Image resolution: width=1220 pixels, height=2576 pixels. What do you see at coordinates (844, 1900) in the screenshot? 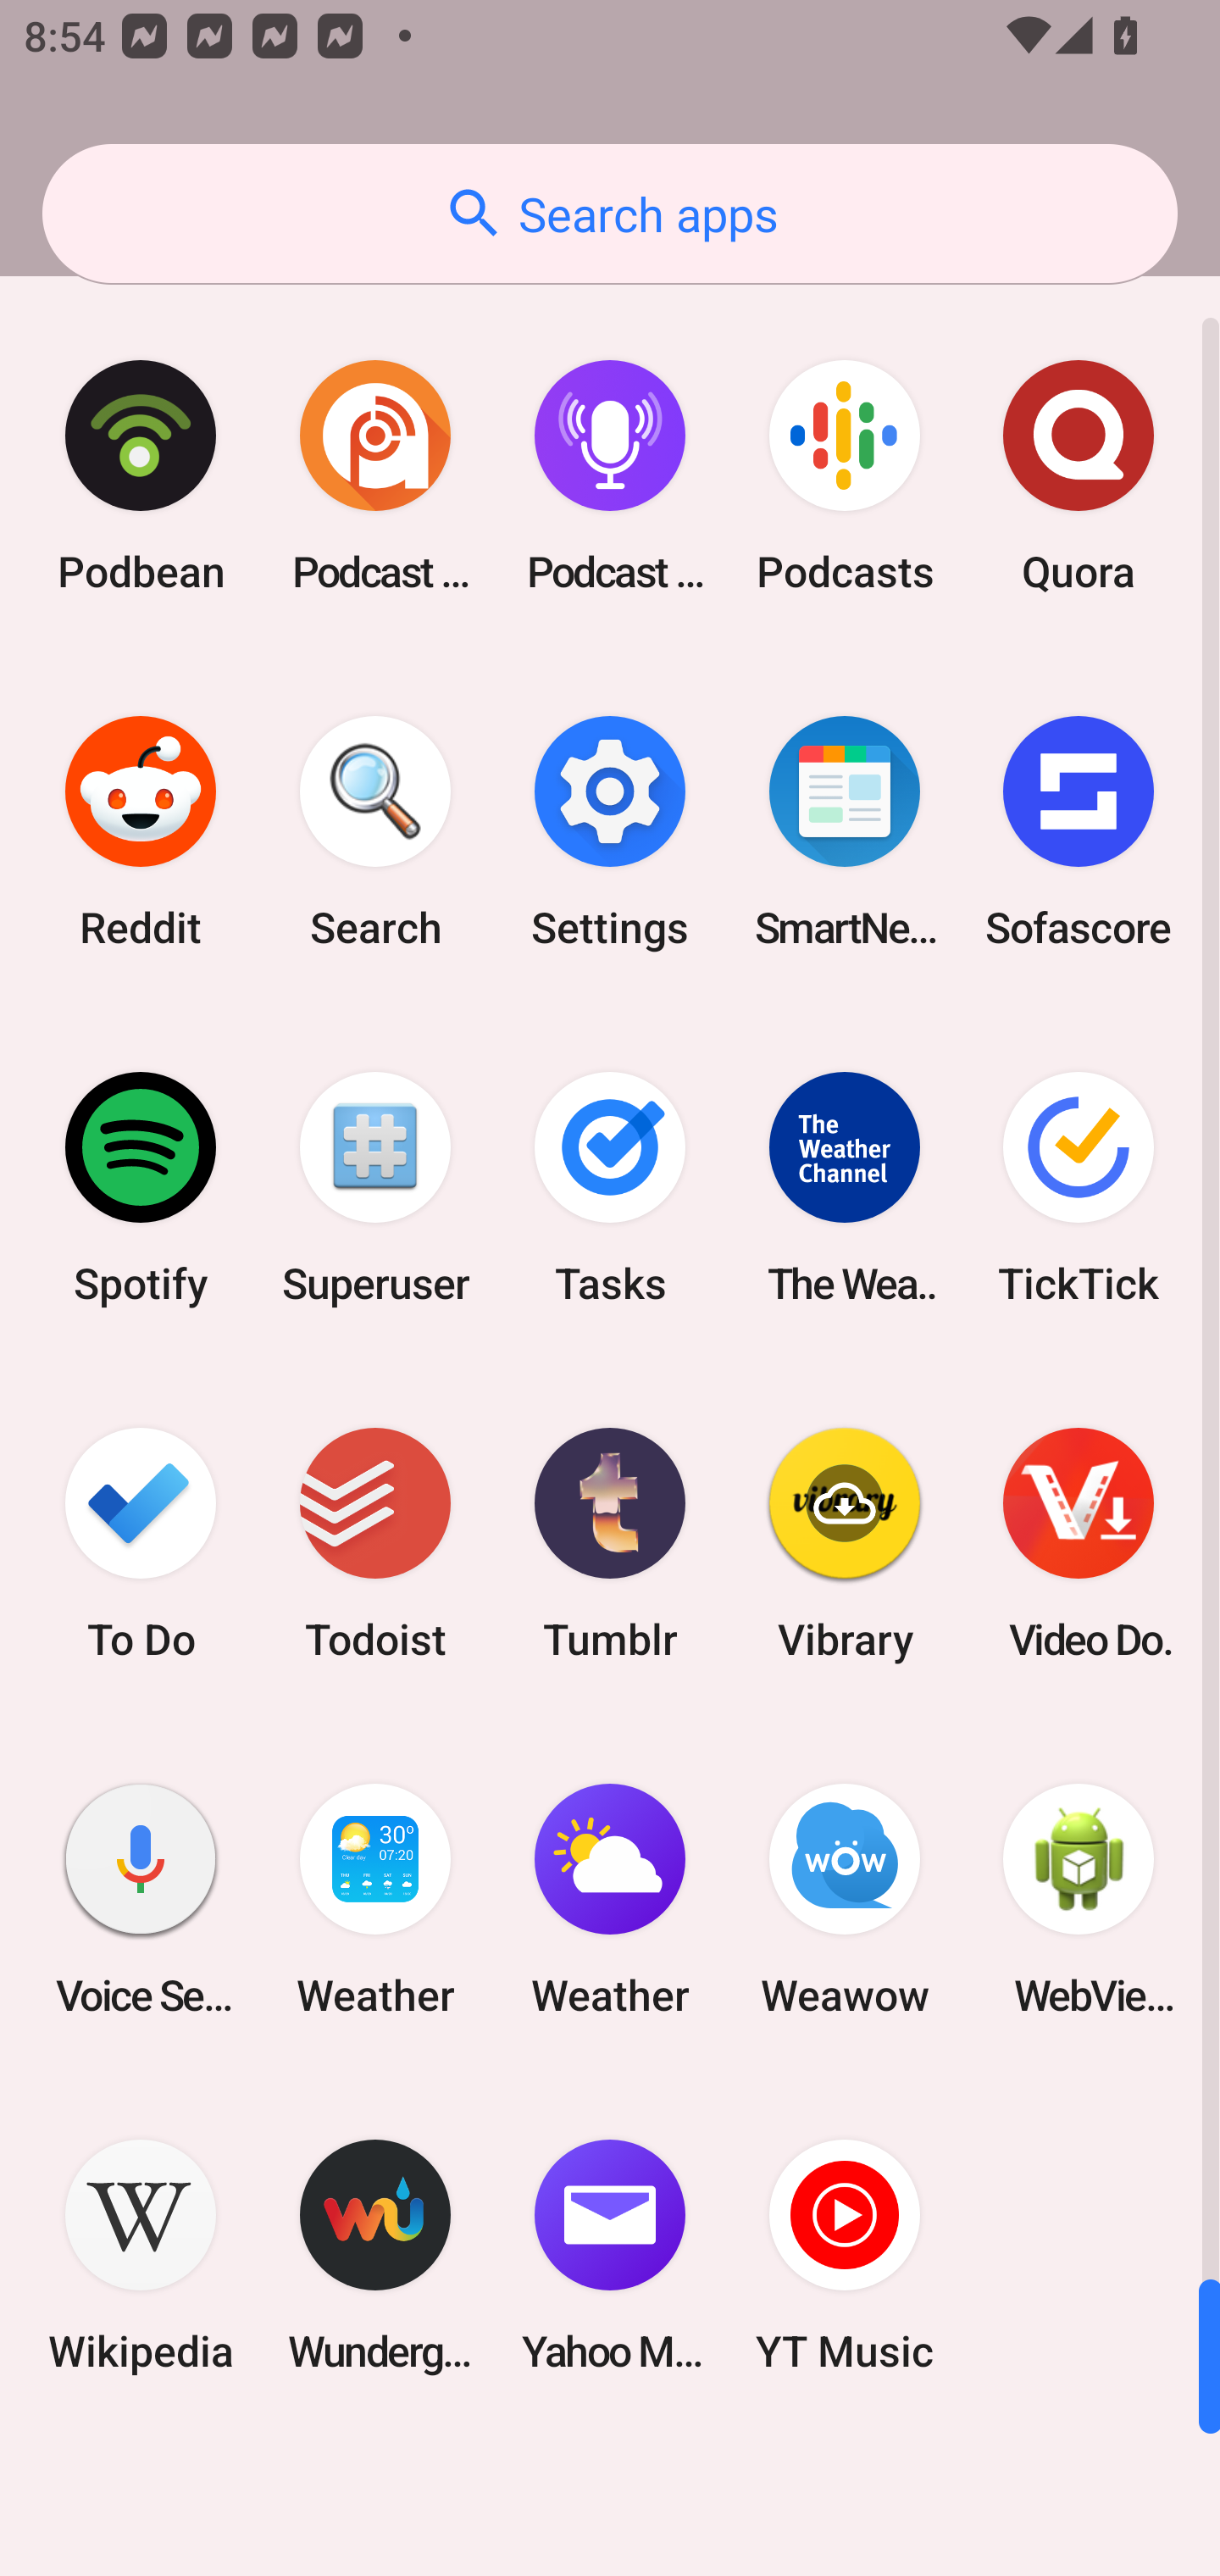
I see `Weawow` at bounding box center [844, 1900].